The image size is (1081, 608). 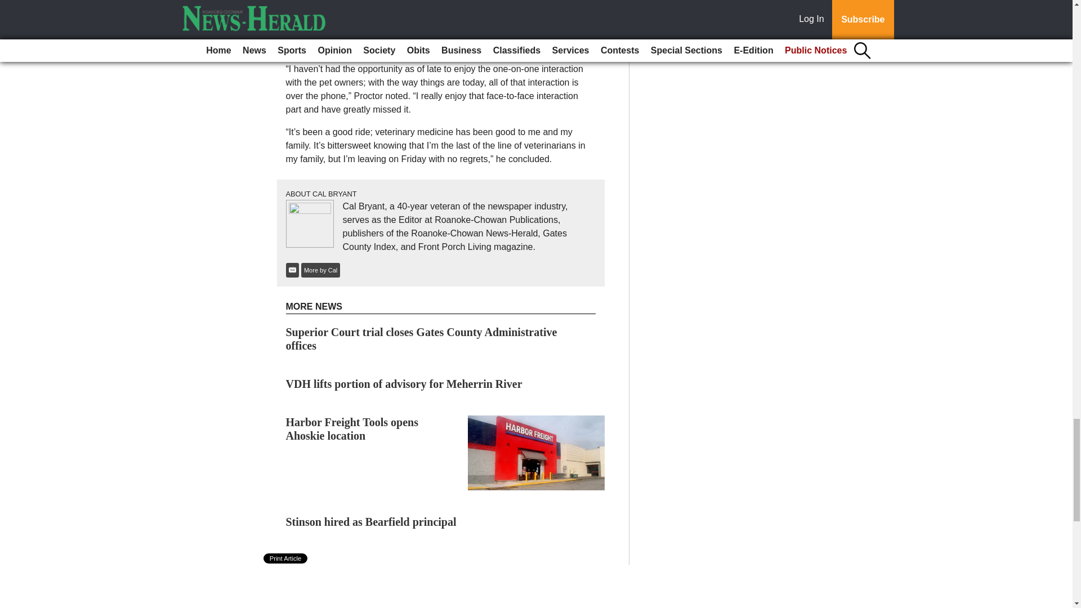 I want to click on Stinson hired as Bearfield principal, so click(x=371, y=521).